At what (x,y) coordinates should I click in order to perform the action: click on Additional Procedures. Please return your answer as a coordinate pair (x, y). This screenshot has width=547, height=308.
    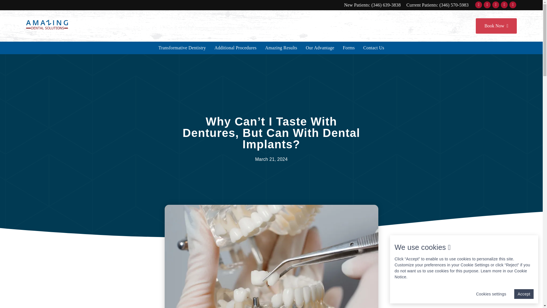
    Looking at the image, I should click on (235, 48).